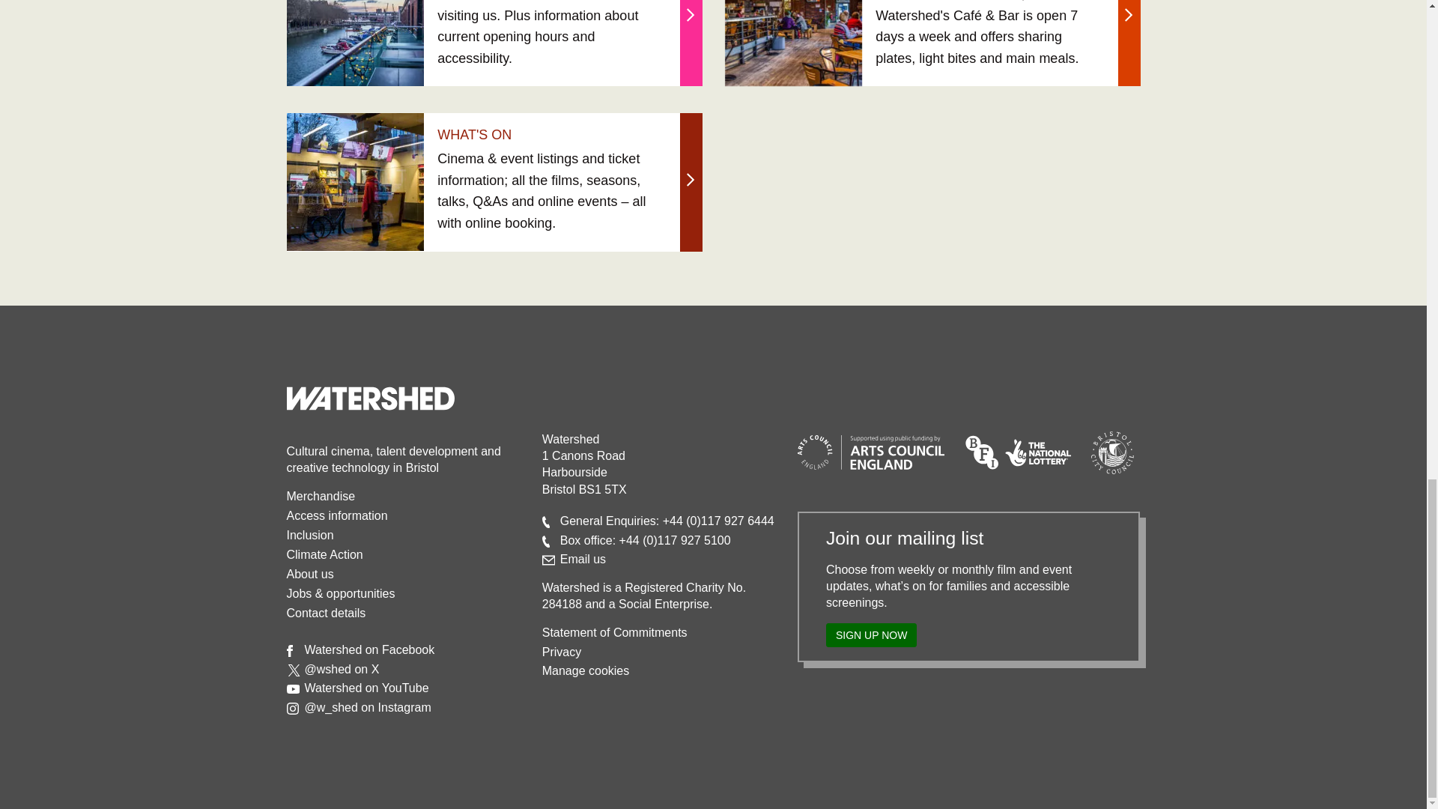 Image resolution: width=1438 pixels, height=809 pixels. Describe the element at coordinates (294, 670) in the screenshot. I see `twitter` at that location.